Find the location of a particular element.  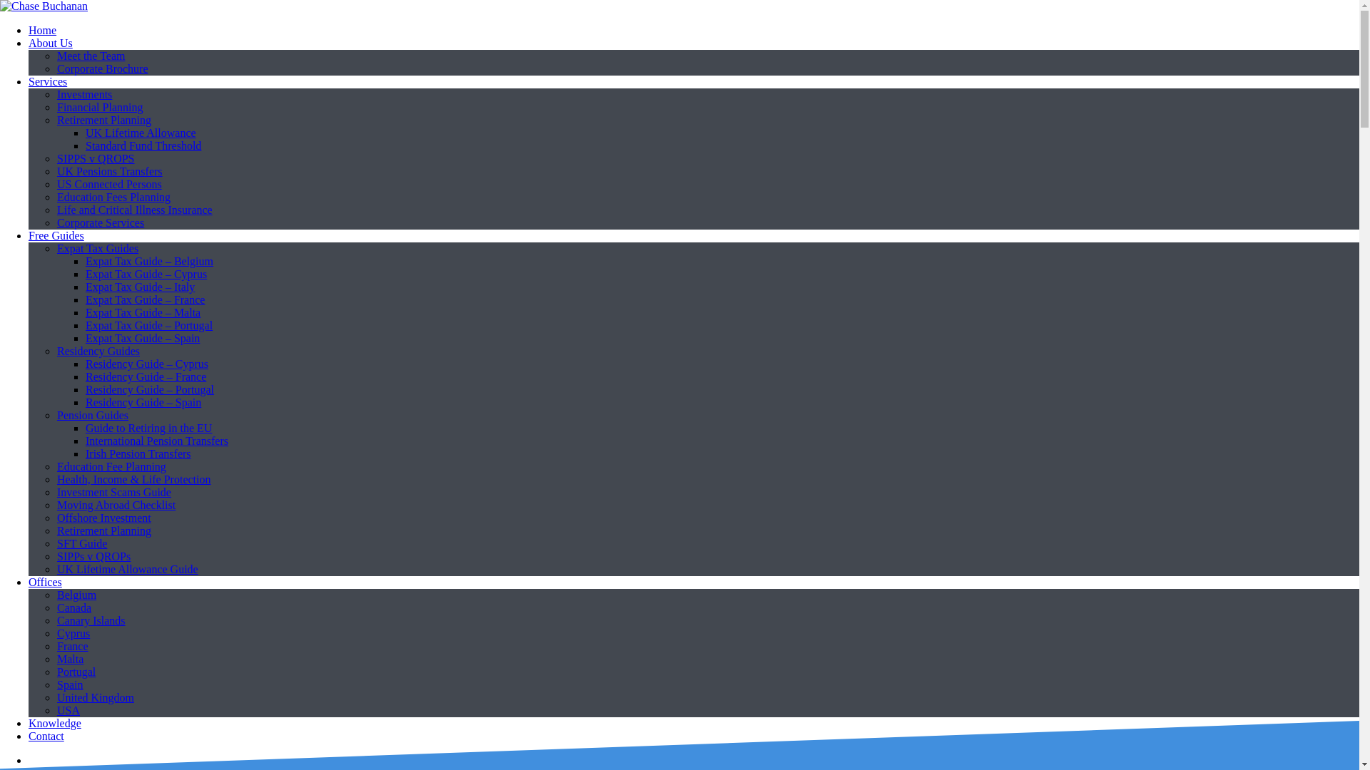

UK Pensions Transfers is located at coordinates (110, 171).